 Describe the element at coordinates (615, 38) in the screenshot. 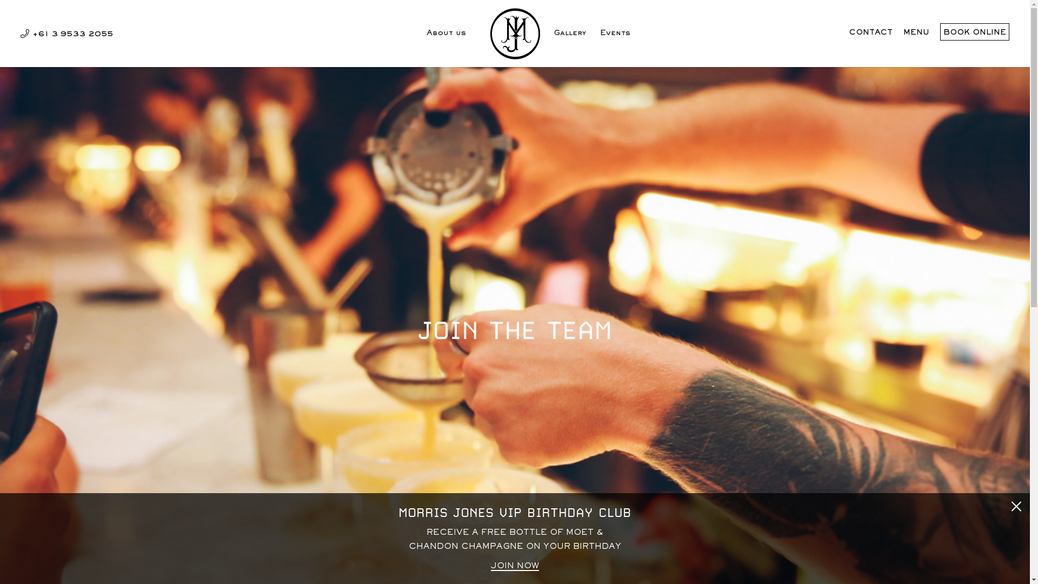

I see `Events` at that location.